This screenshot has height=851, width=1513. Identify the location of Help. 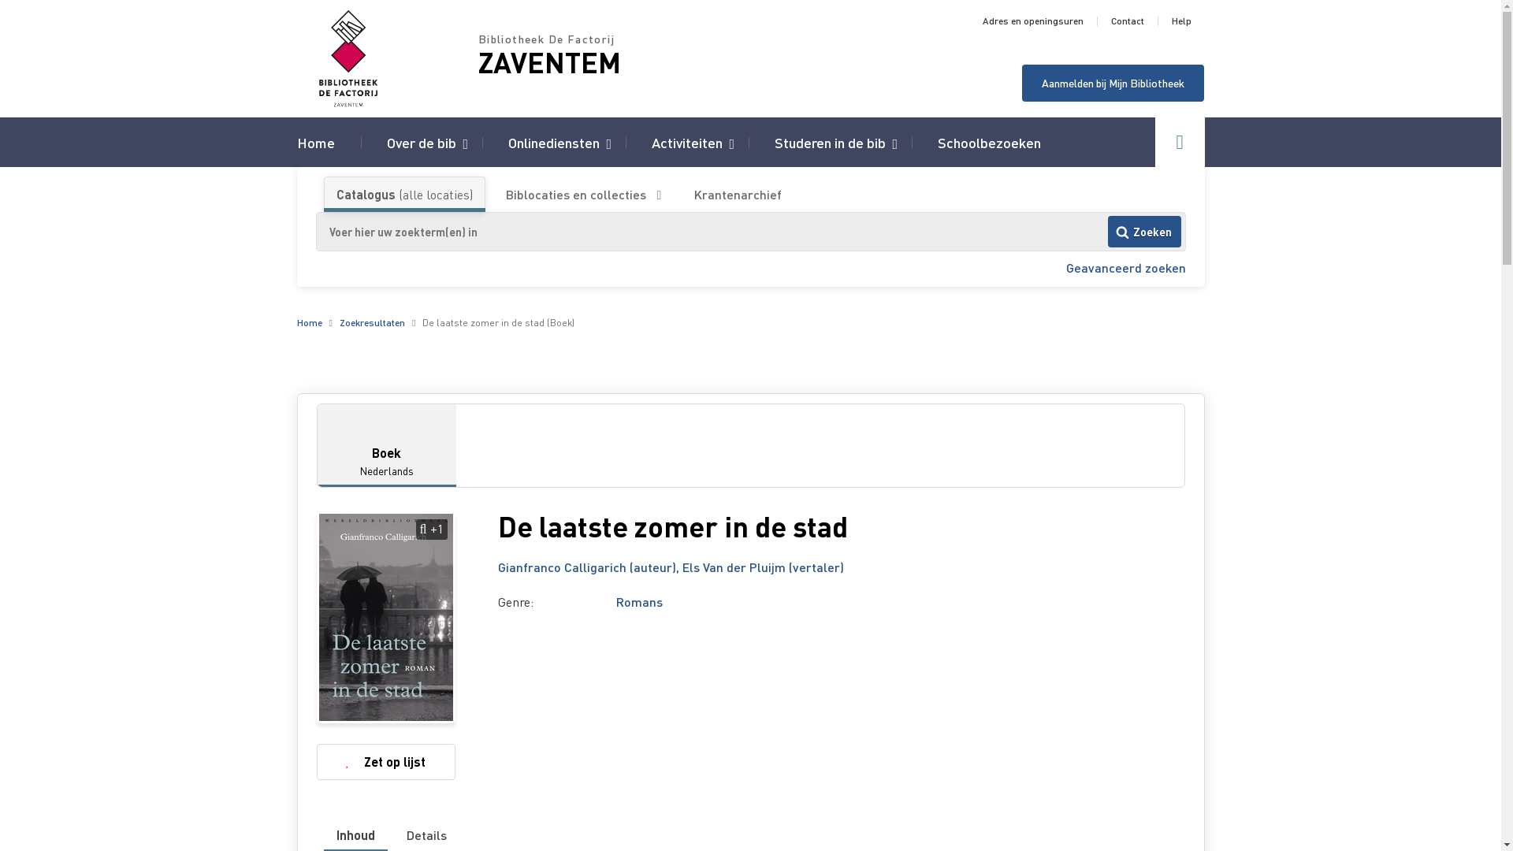
(1180, 21).